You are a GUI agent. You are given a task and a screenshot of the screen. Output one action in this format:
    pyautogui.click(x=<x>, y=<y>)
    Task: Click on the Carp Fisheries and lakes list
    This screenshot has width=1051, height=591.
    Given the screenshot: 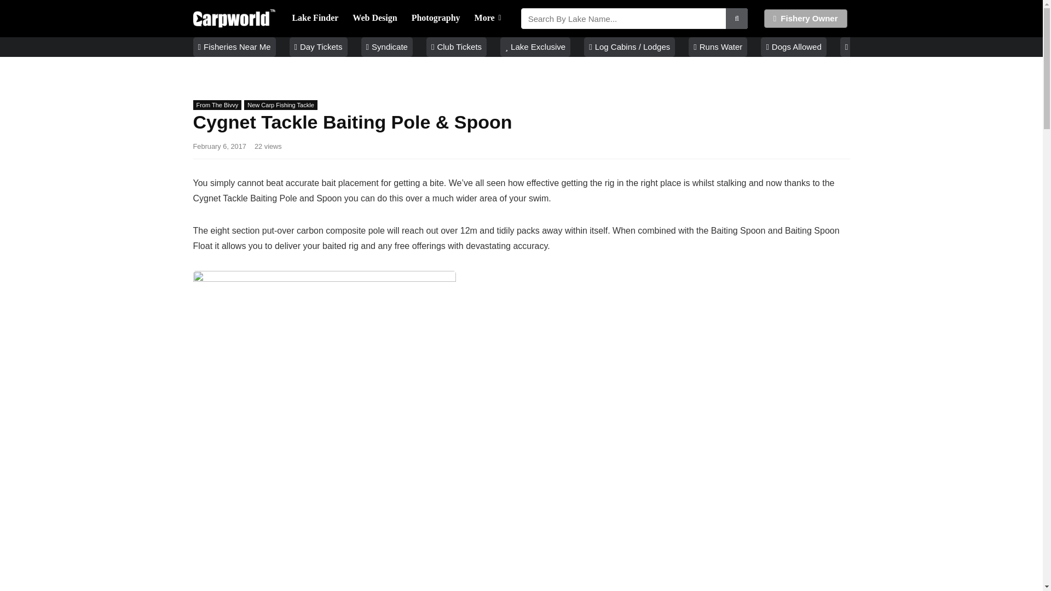 What is the action you would take?
    pyautogui.click(x=234, y=47)
    